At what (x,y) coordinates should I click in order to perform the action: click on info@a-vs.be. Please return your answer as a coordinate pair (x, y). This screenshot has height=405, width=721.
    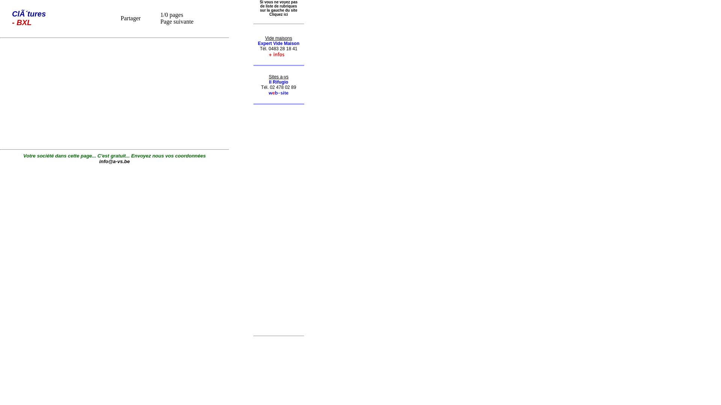
    Looking at the image, I should click on (114, 161).